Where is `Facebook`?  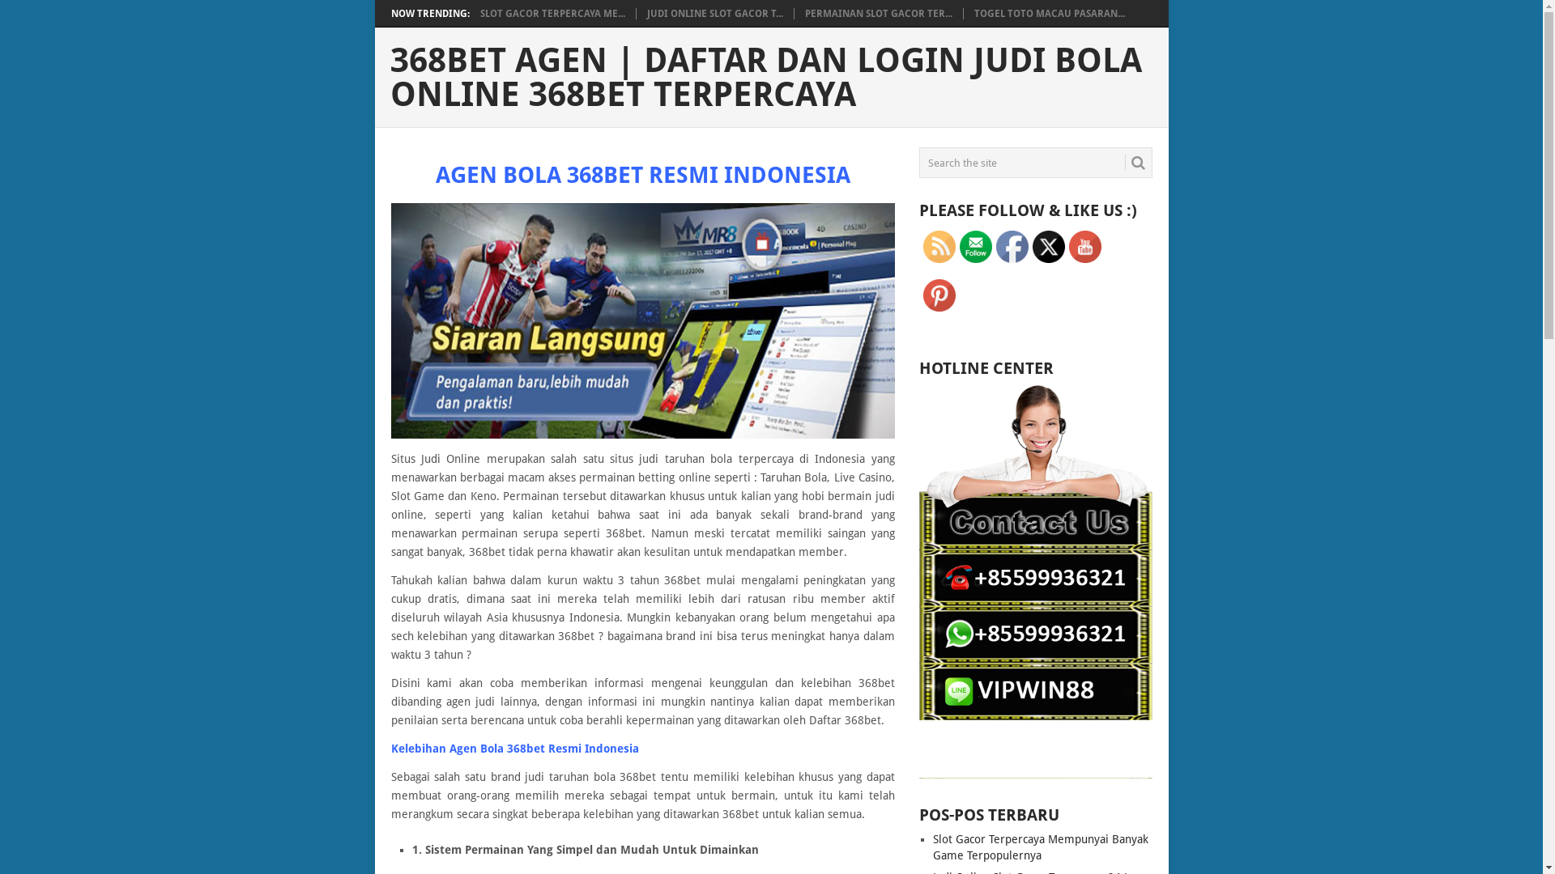 Facebook is located at coordinates (1012, 247).